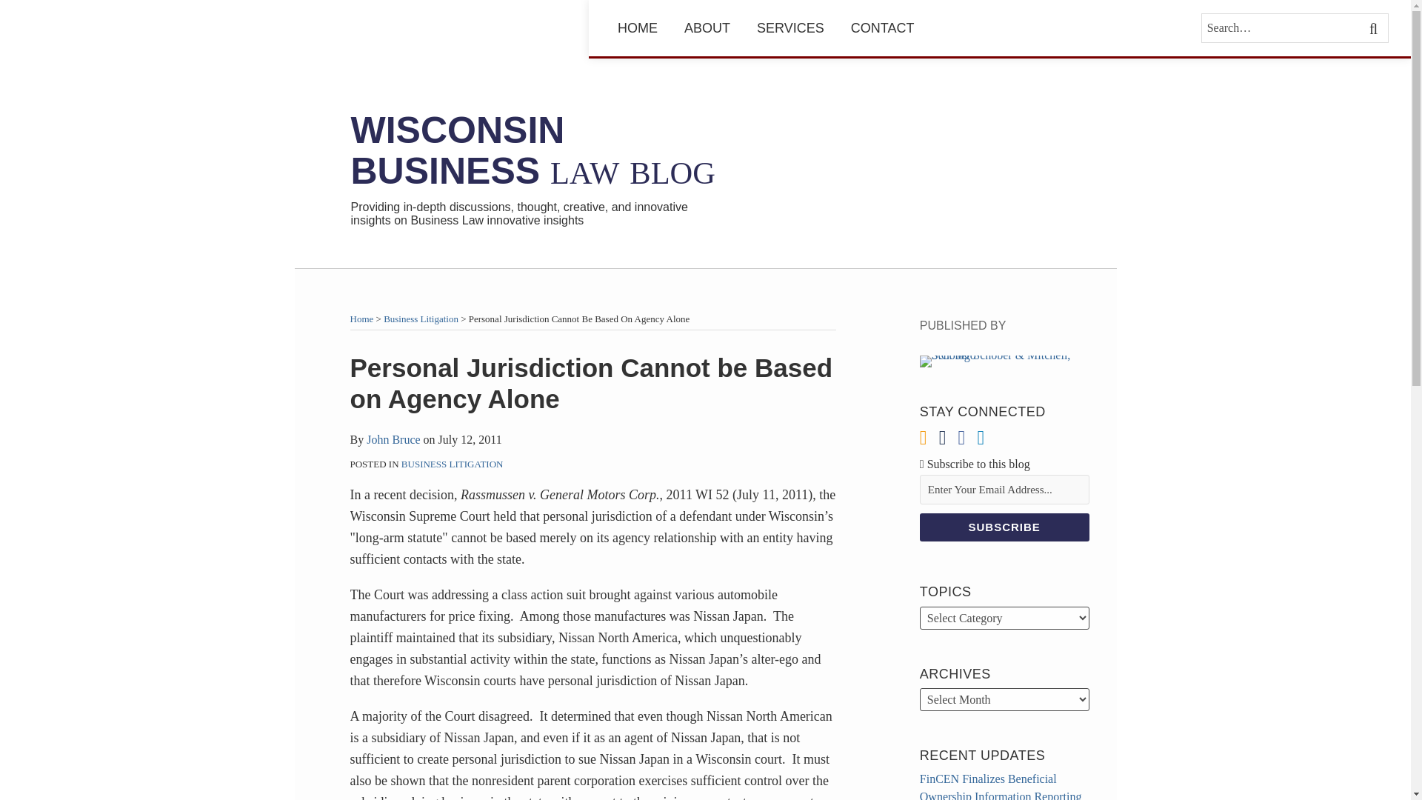 The image size is (1422, 800). What do you see at coordinates (637, 27) in the screenshot?
I see `HOME` at bounding box center [637, 27].